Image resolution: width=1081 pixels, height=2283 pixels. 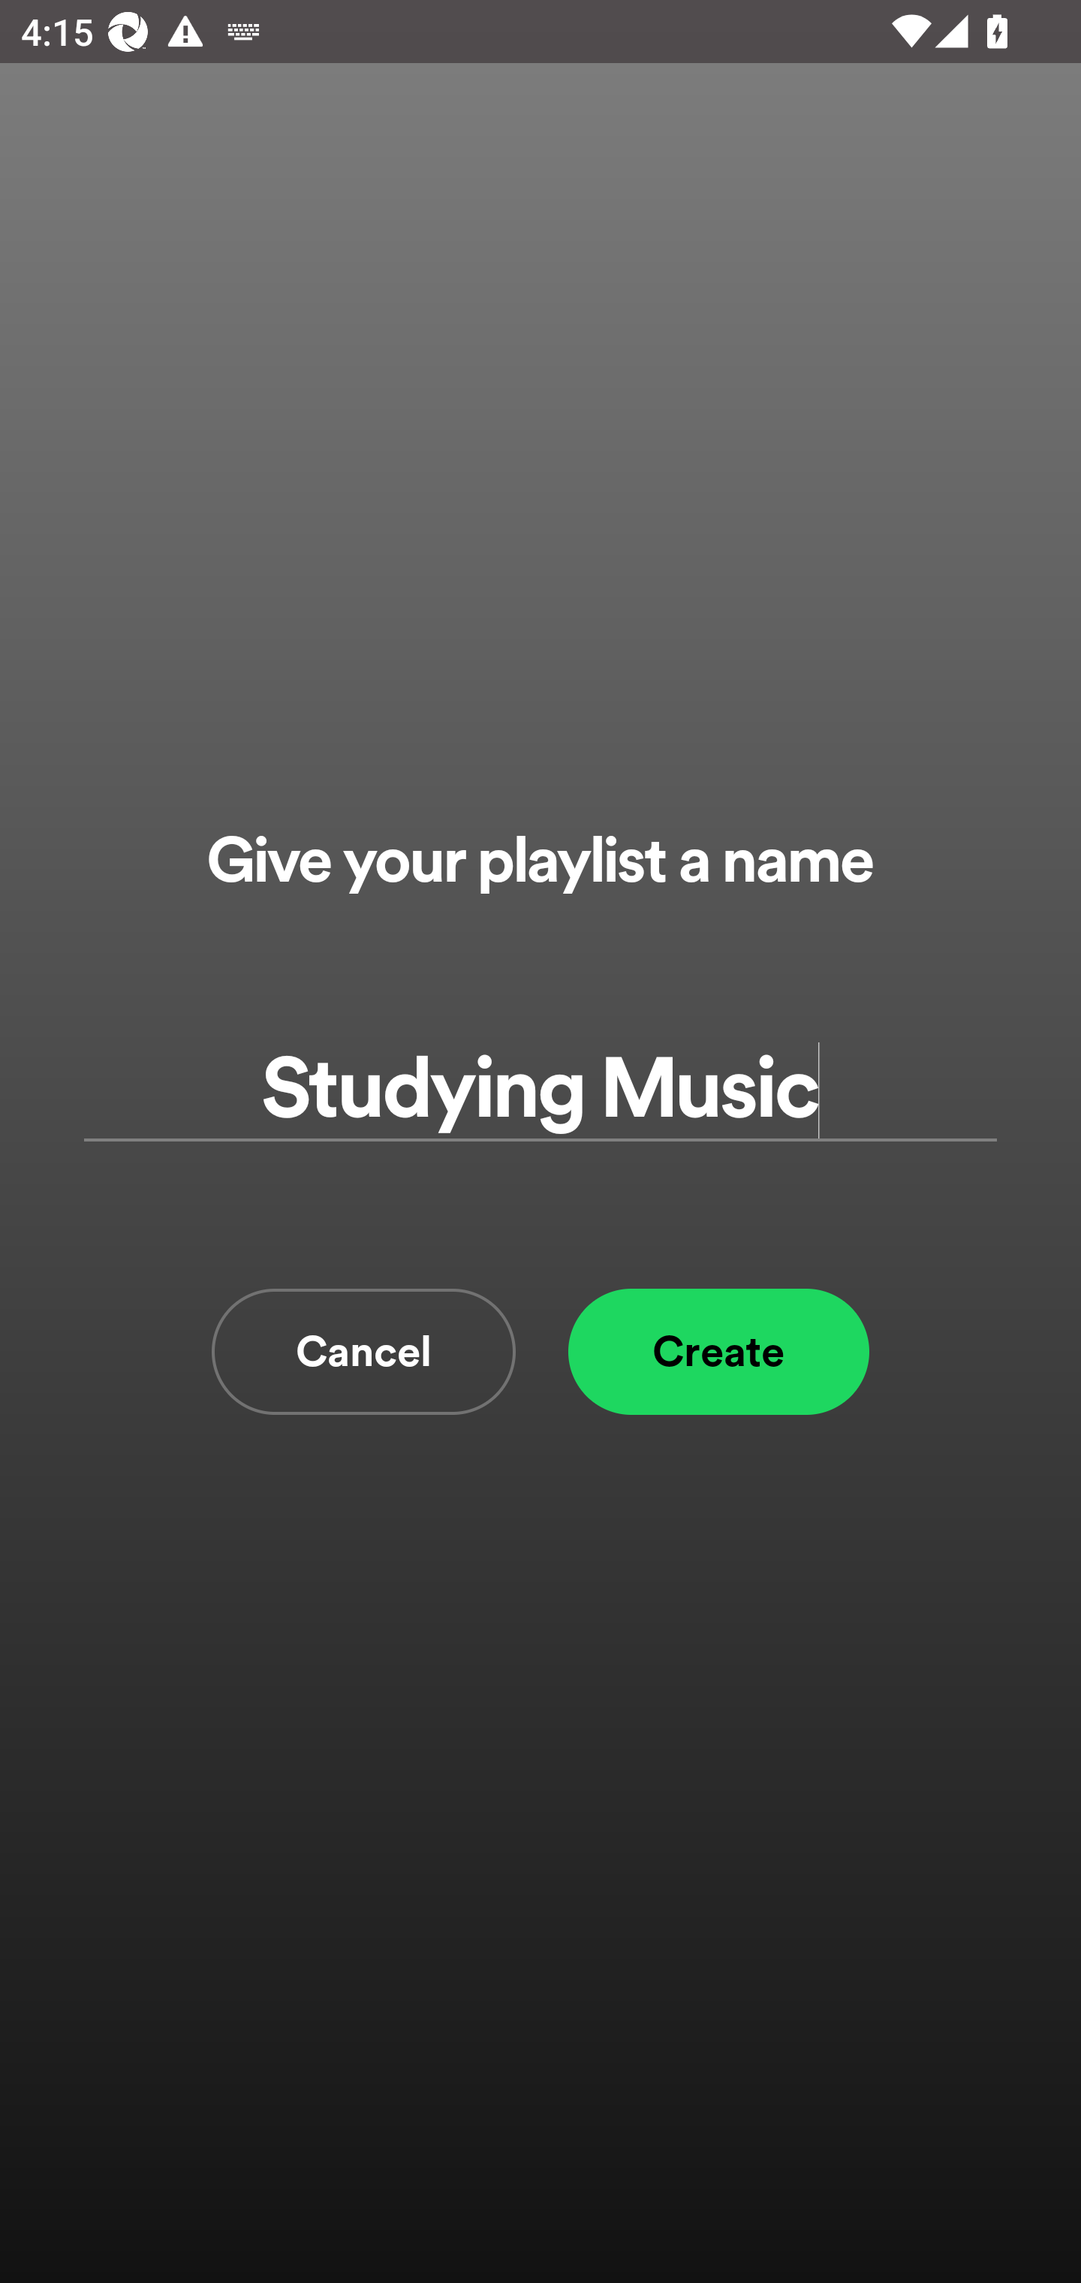 What do you see at coordinates (718, 1351) in the screenshot?
I see `Create` at bounding box center [718, 1351].